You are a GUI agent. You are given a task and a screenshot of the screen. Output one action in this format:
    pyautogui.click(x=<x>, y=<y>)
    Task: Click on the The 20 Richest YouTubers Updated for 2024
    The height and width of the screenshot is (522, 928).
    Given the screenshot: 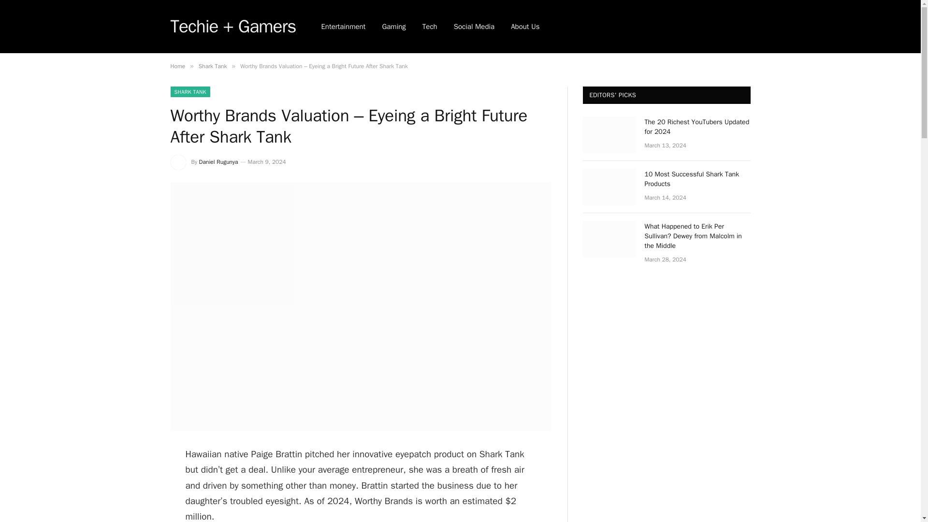 What is the action you would take?
    pyautogui.click(x=698, y=127)
    